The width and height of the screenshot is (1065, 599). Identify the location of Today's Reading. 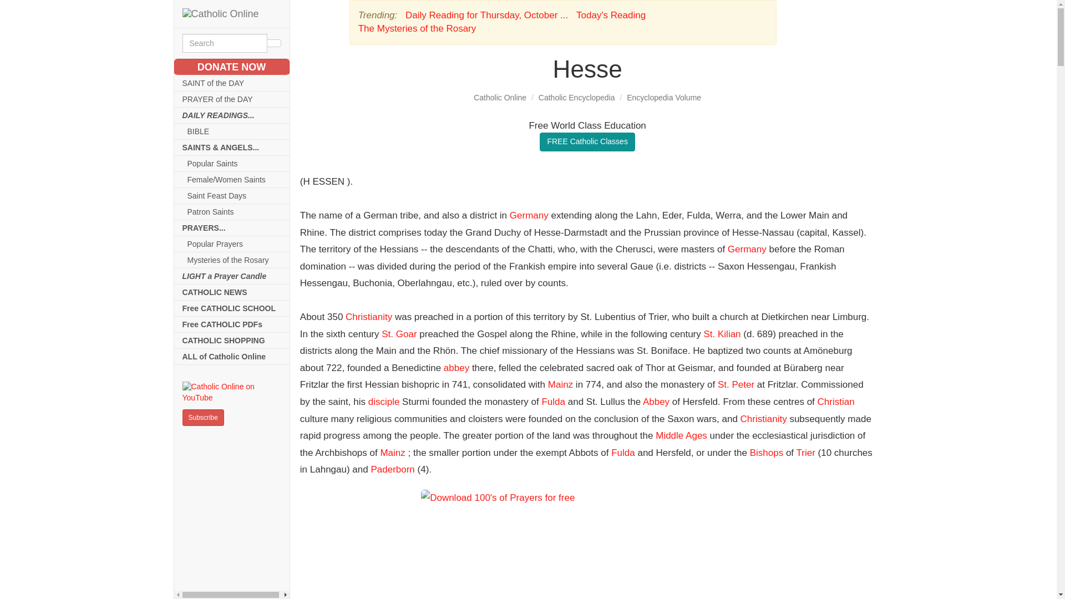
(610, 15).